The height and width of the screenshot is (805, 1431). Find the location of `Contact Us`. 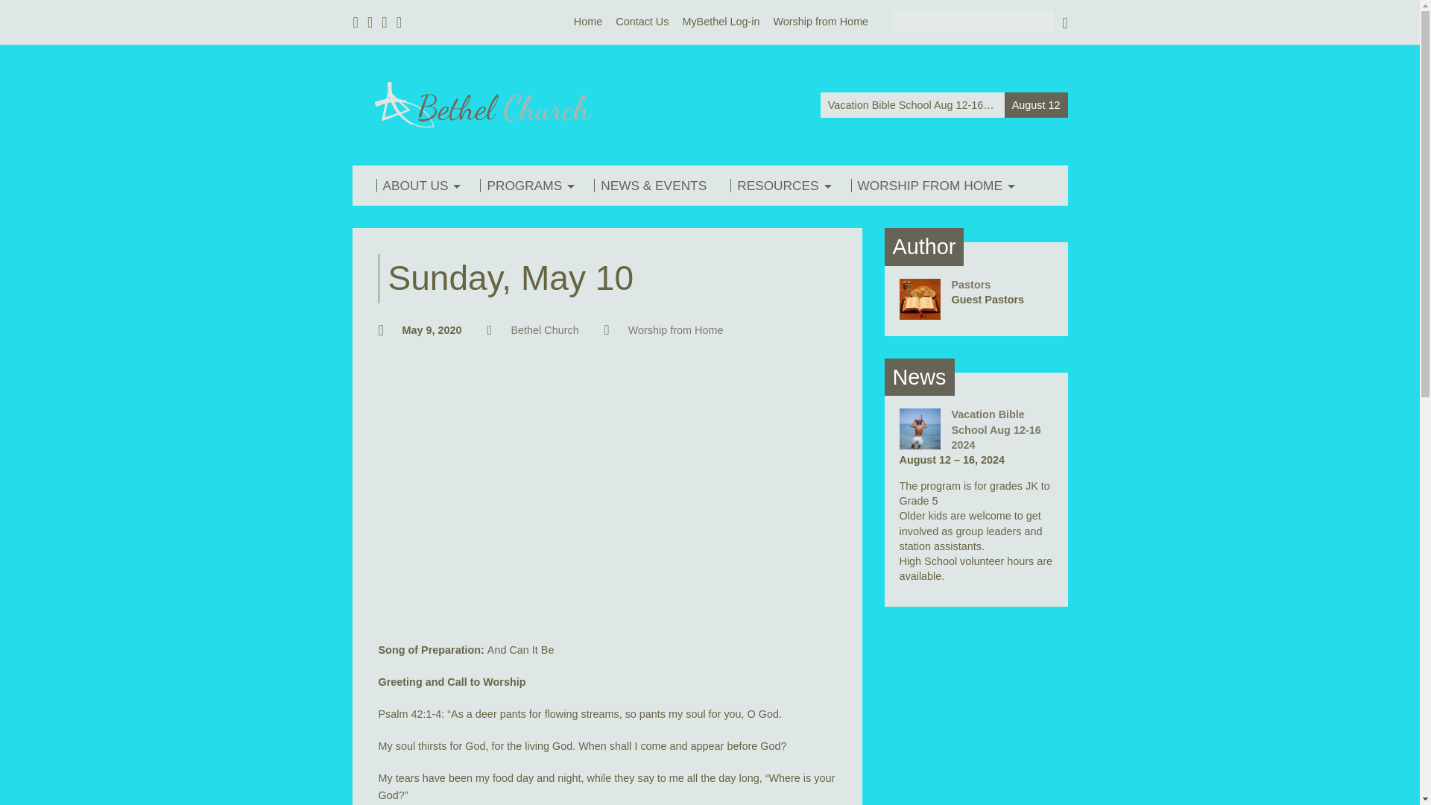

Contact Us is located at coordinates (641, 21).